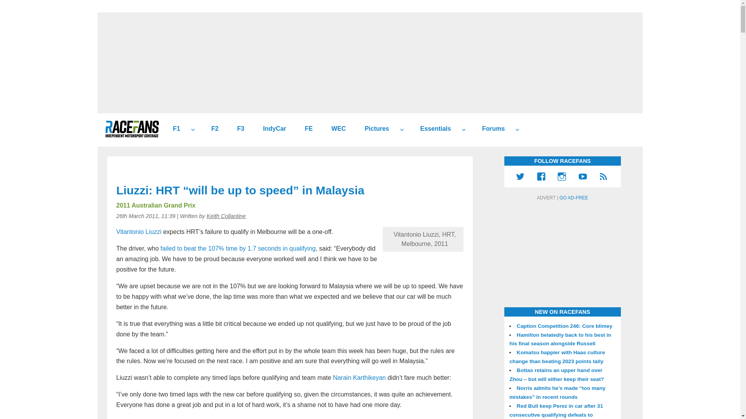 This screenshot has height=419, width=746. I want to click on expand child menu, so click(463, 130).